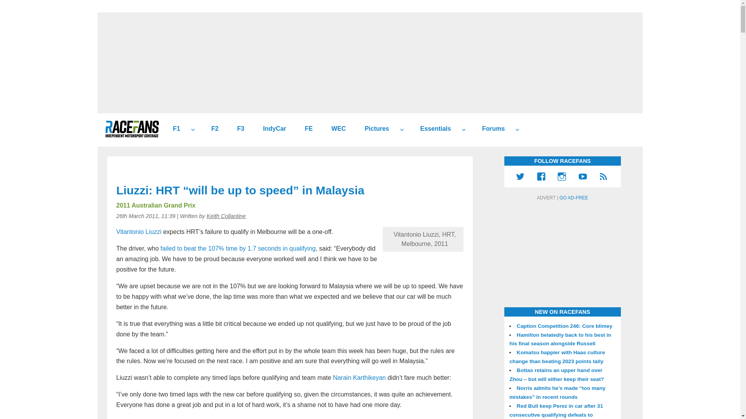 This screenshot has height=419, width=746. I want to click on expand child menu, so click(463, 130).